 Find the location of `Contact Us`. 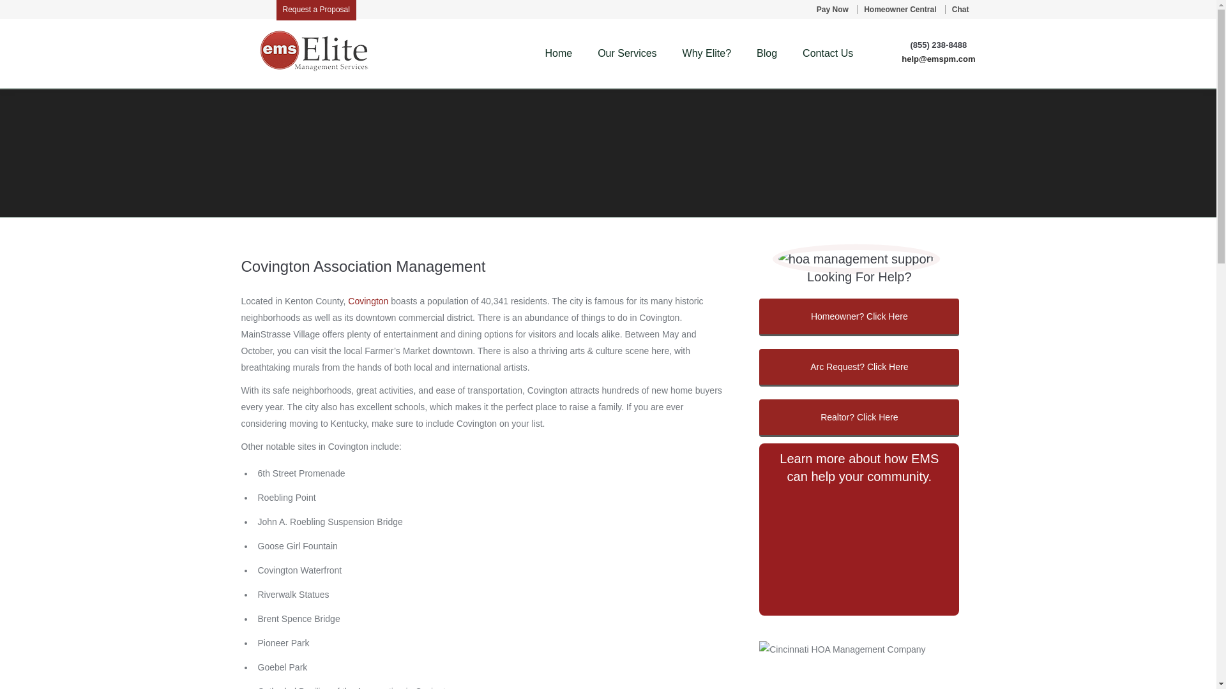

Contact Us is located at coordinates (828, 54).